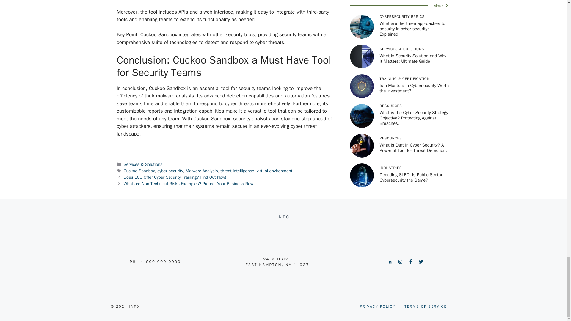 The image size is (571, 321). Describe the element at coordinates (202, 171) in the screenshot. I see `Malware Analysis` at that location.